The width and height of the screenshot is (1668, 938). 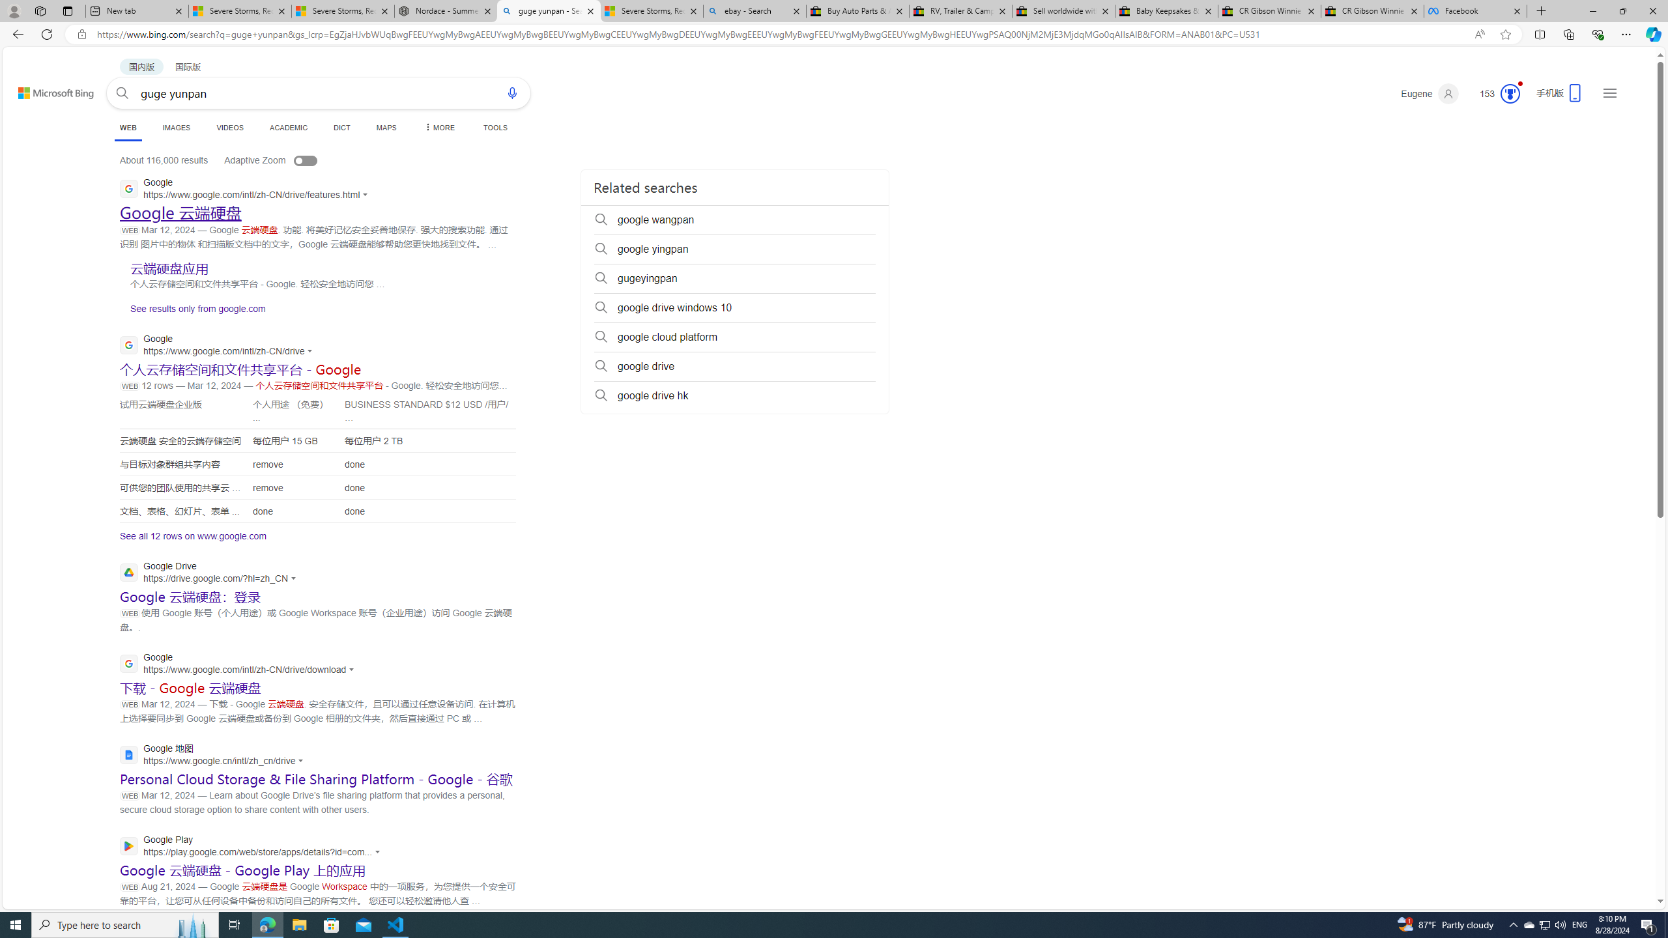 What do you see at coordinates (128, 128) in the screenshot?
I see `WEB` at bounding box center [128, 128].